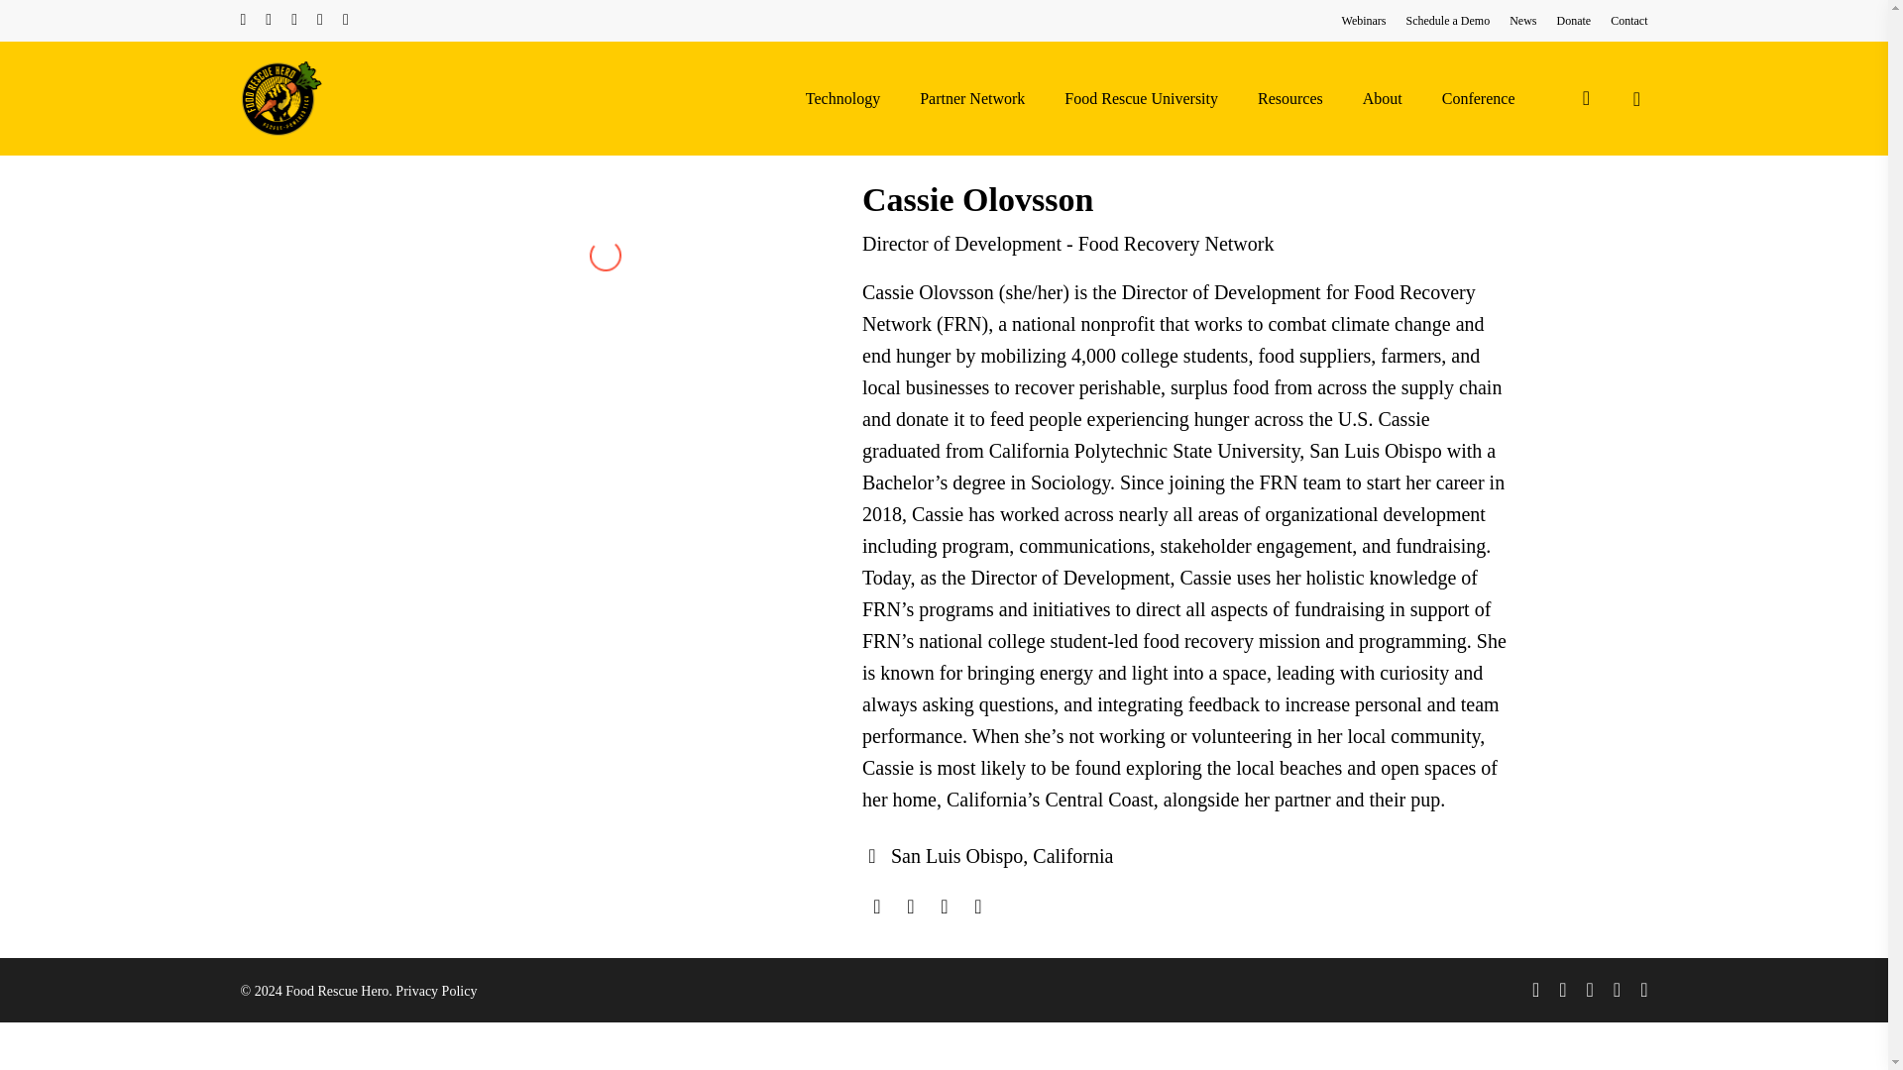 The height and width of the screenshot is (1070, 1903). Describe the element at coordinates (1574, 20) in the screenshot. I see `Donate` at that location.